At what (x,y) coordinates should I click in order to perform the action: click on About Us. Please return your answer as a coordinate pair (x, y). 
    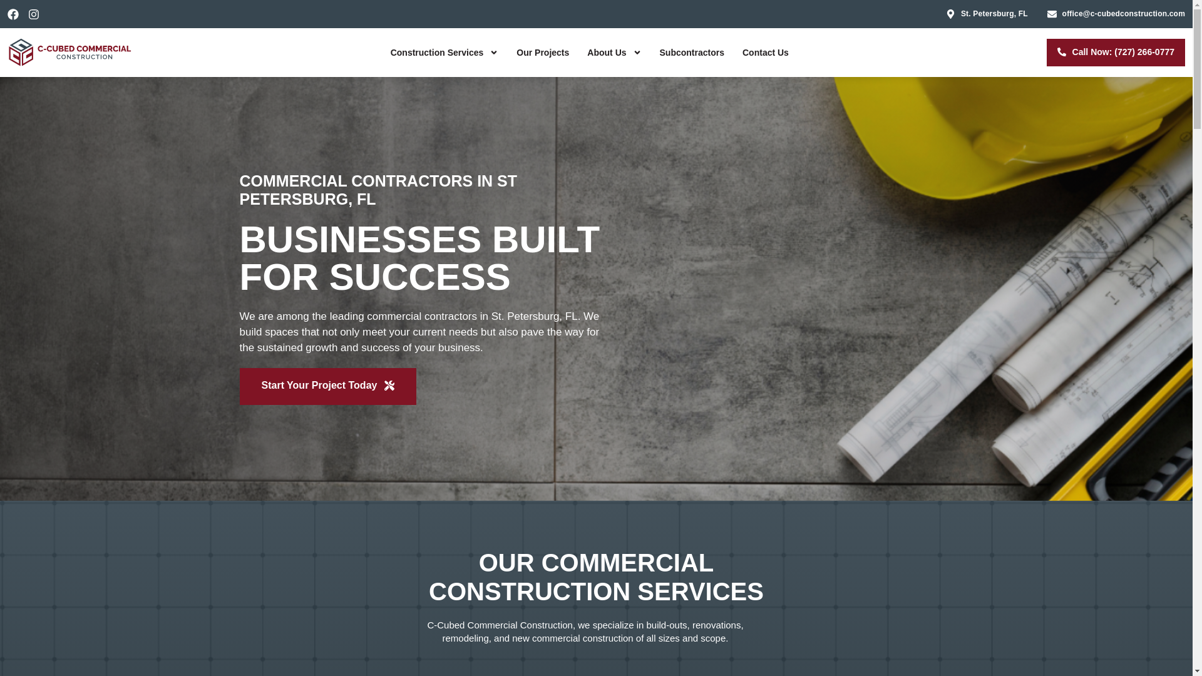
    Looking at the image, I should click on (614, 52).